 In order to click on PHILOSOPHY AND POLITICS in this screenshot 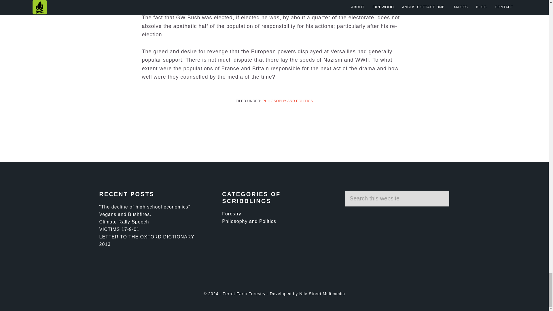, I will do `click(287, 101)`.